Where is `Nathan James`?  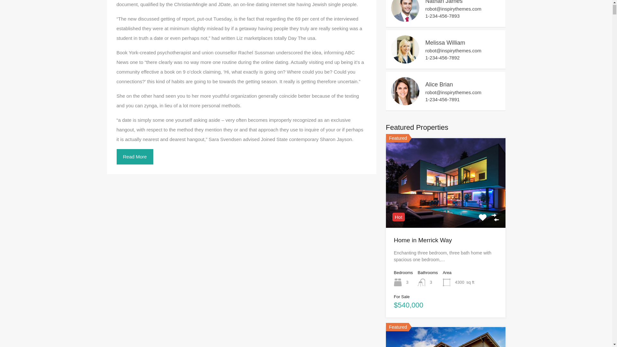
Nathan James is located at coordinates (405, 19).